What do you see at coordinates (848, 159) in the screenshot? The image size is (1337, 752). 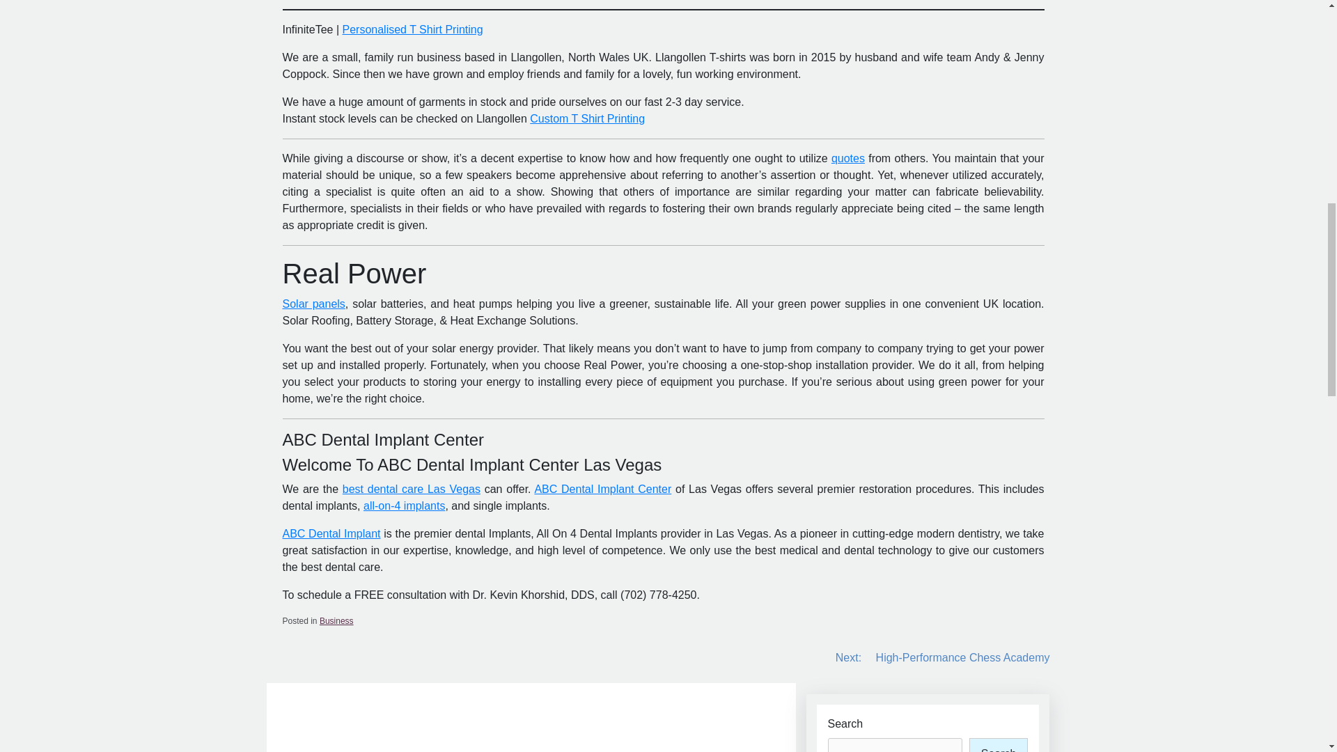 I see `quotes` at bounding box center [848, 159].